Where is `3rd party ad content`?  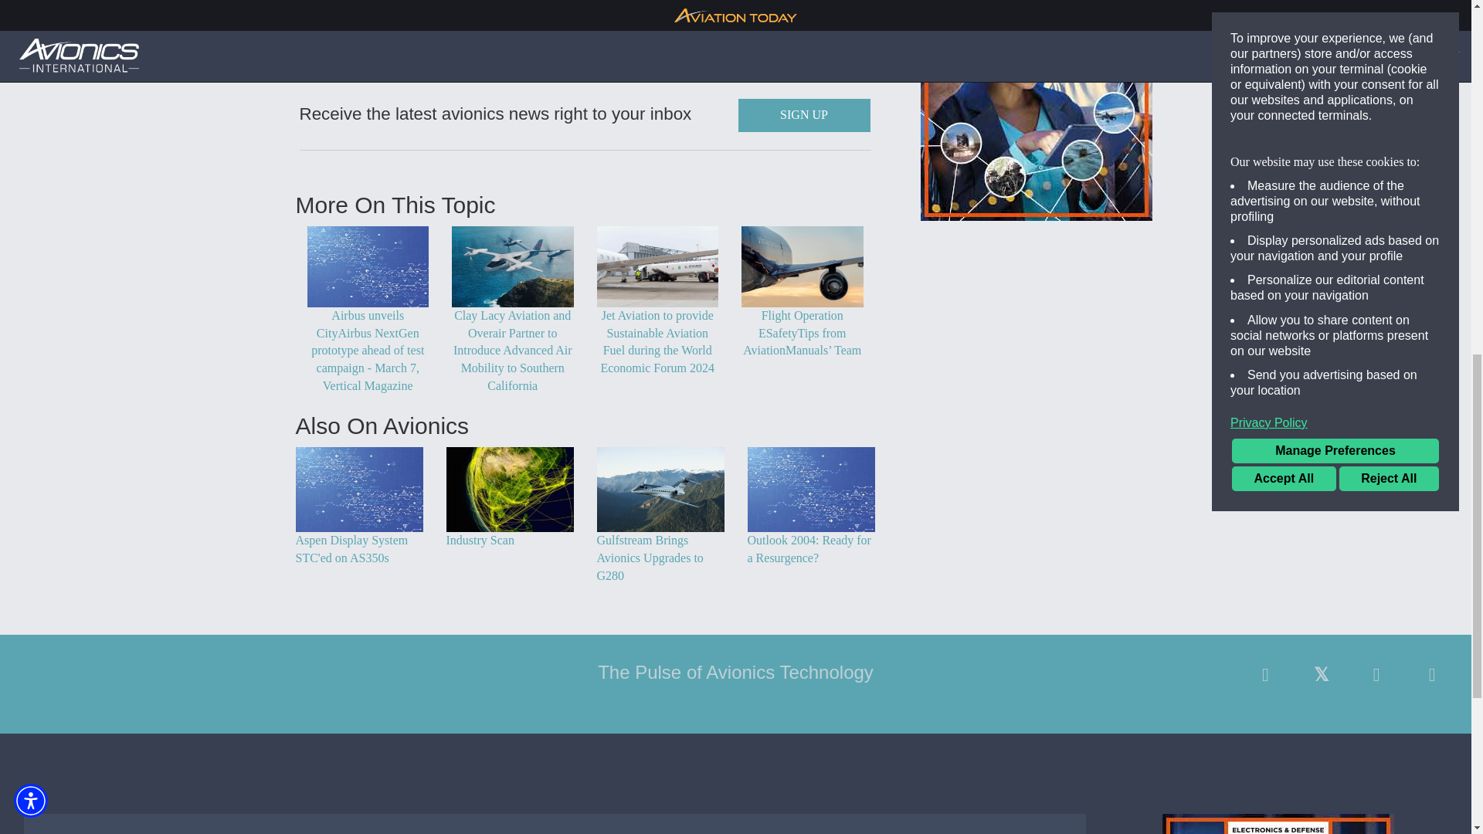 3rd party ad content is located at coordinates (1037, 110).